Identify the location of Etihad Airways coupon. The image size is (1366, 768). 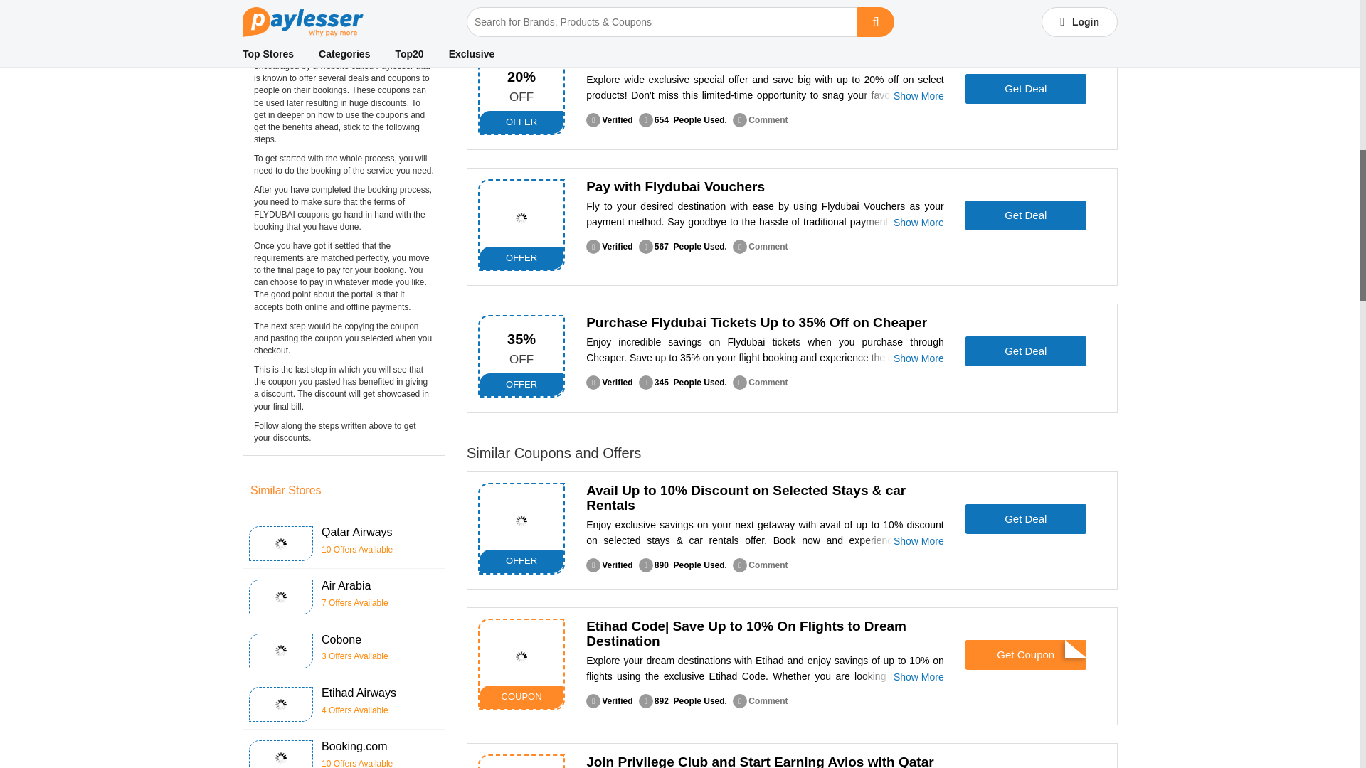
(281, 704).